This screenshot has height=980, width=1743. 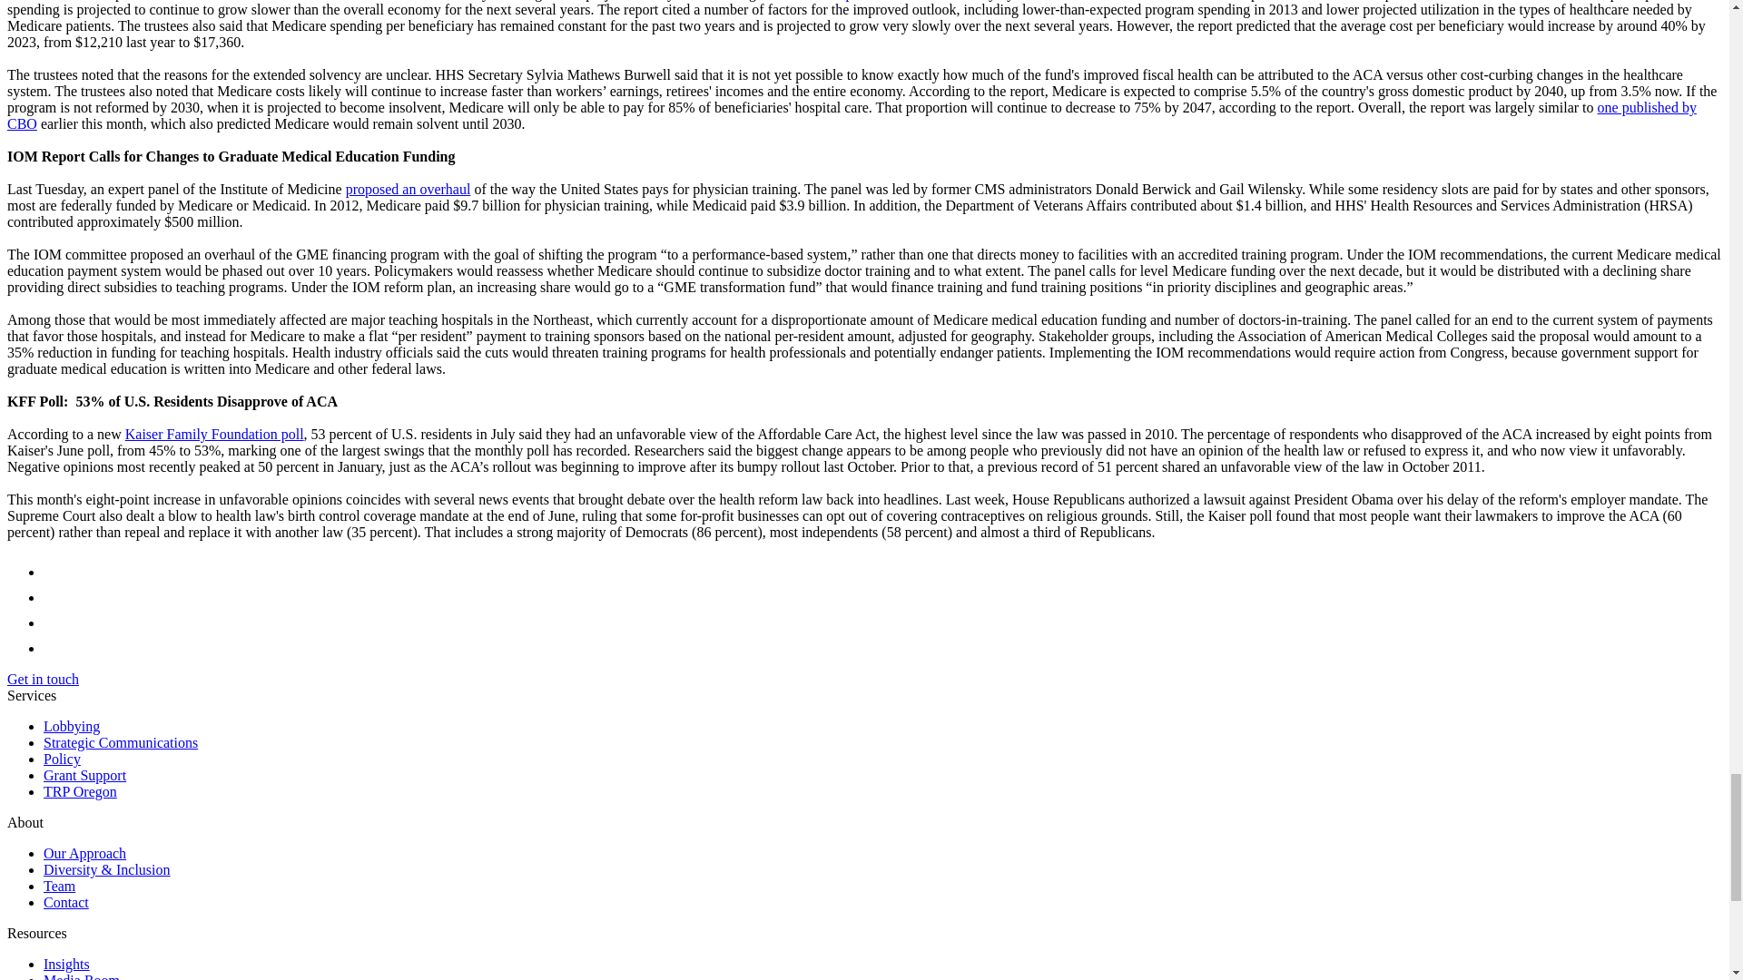 What do you see at coordinates (408, 189) in the screenshot?
I see `proposed an overhaul` at bounding box center [408, 189].